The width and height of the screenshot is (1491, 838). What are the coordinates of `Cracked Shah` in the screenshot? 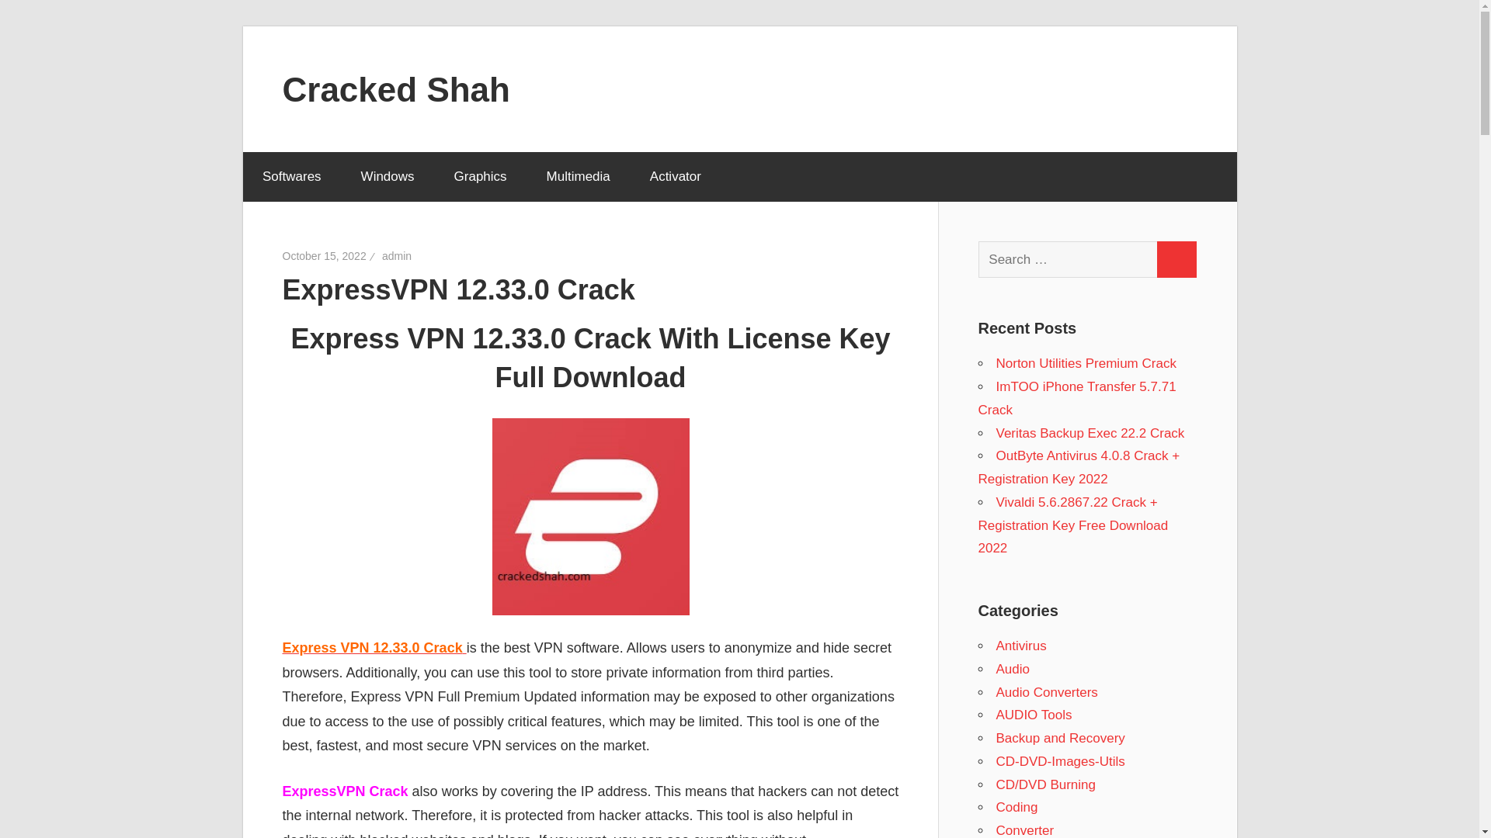 It's located at (396, 88).